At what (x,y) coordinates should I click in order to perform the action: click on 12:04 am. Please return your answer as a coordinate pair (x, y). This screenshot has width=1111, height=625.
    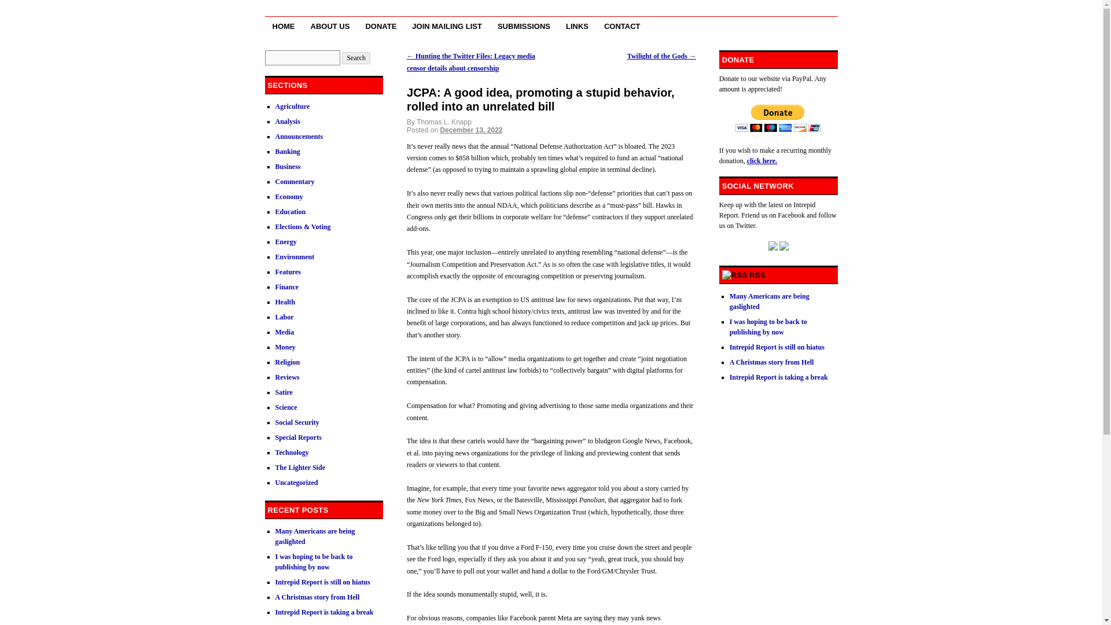
    Looking at the image, I should click on (471, 130).